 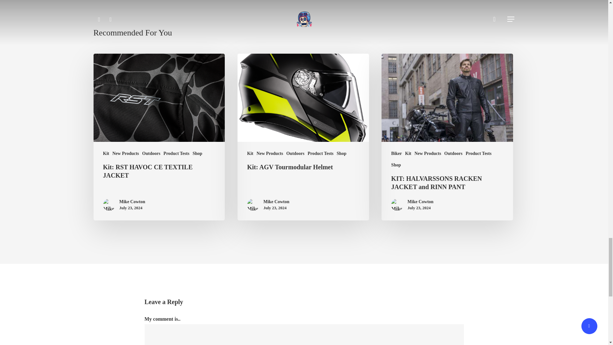 What do you see at coordinates (295, 153) in the screenshot?
I see `Outdoors` at bounding box center [295, 153].